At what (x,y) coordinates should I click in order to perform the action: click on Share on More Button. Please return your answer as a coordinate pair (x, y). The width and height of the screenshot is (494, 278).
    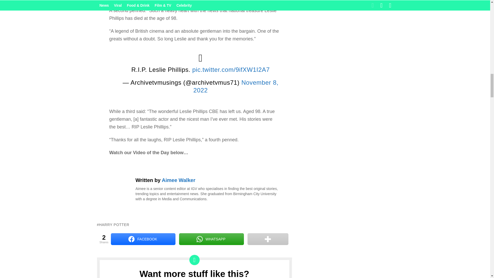
    Looking at the image, I should click on (268, 239).